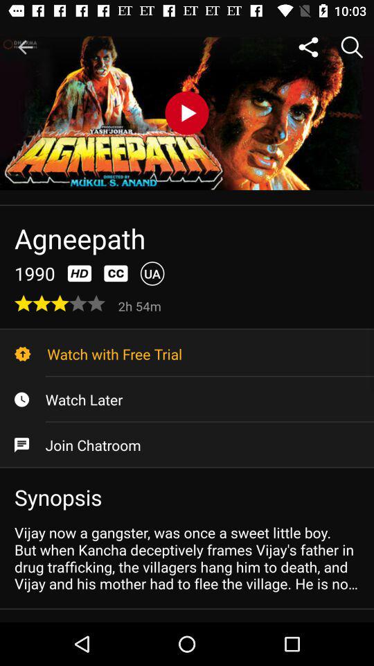  What do you see at coordinates (187, 354) in the screenshot?
I see `choose the watch with free` at bounding box center [187, 354].